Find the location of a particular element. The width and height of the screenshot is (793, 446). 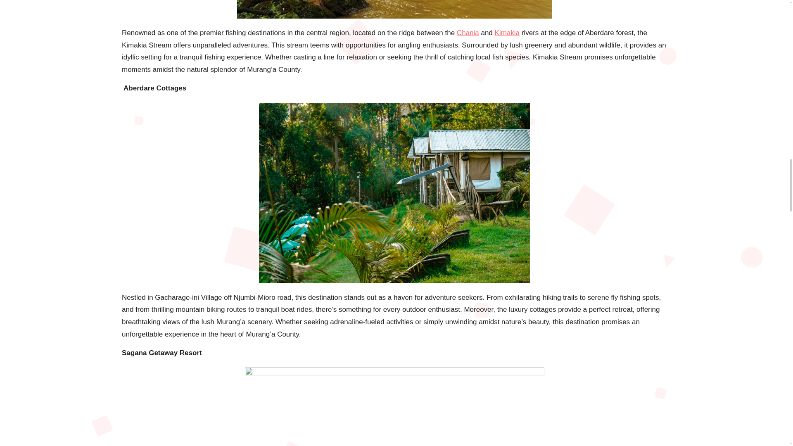

Chania is located at coordinates (468, 33).